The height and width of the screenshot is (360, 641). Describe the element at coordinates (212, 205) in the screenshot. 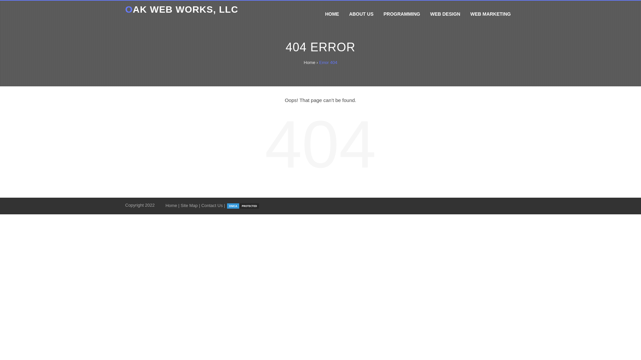

I see `Contact Us` at that location.